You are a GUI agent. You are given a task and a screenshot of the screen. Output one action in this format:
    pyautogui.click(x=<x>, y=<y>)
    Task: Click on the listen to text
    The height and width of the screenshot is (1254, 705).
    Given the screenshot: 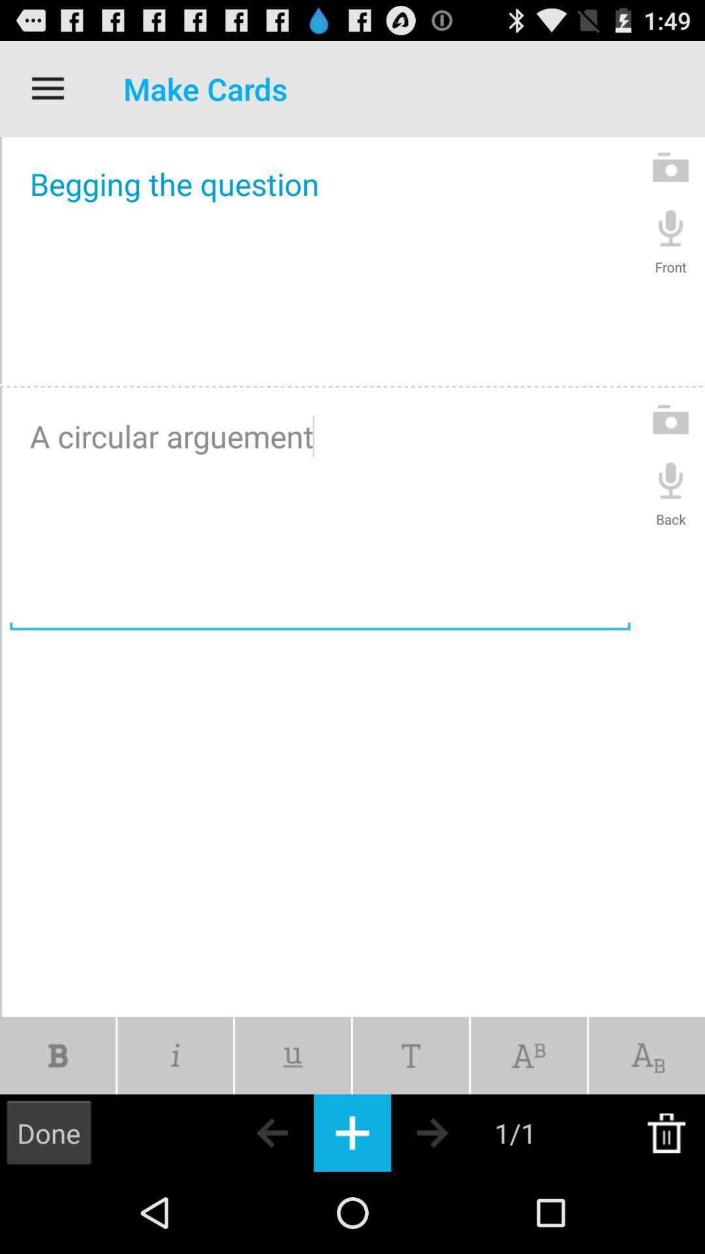 What is the action you would take?
    pyautogui.click(x=671, y=227)
    